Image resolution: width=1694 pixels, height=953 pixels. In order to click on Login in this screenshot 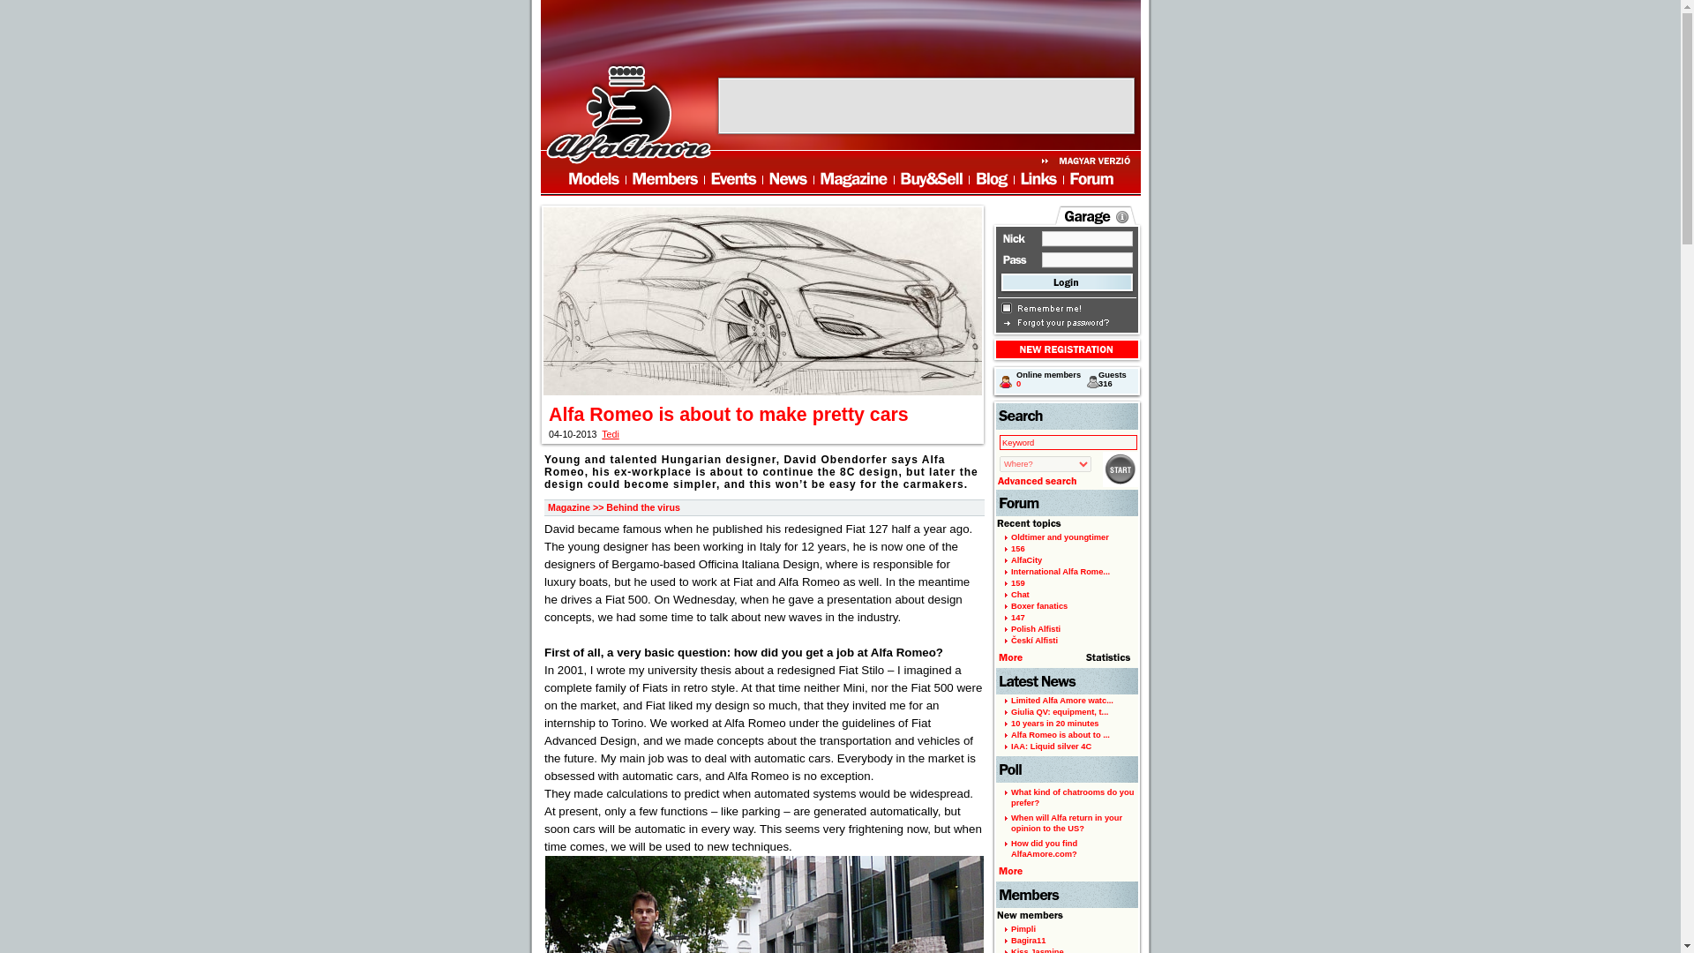, I will do `click(1067, 282)`.